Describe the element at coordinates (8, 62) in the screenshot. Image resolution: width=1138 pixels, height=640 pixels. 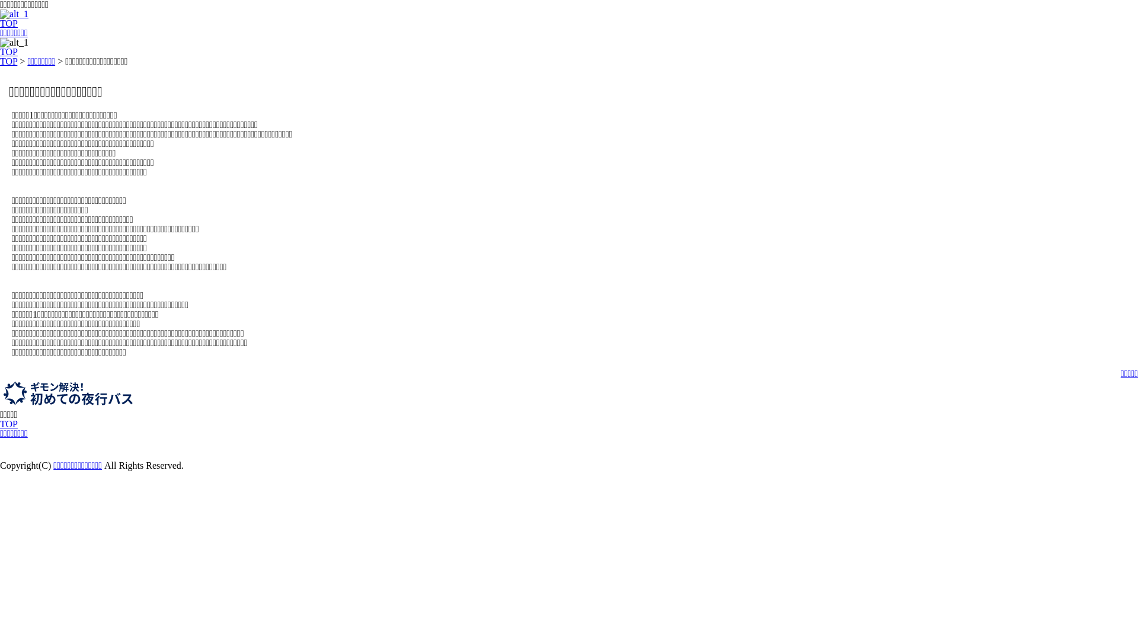
I see `TOP` at that location.